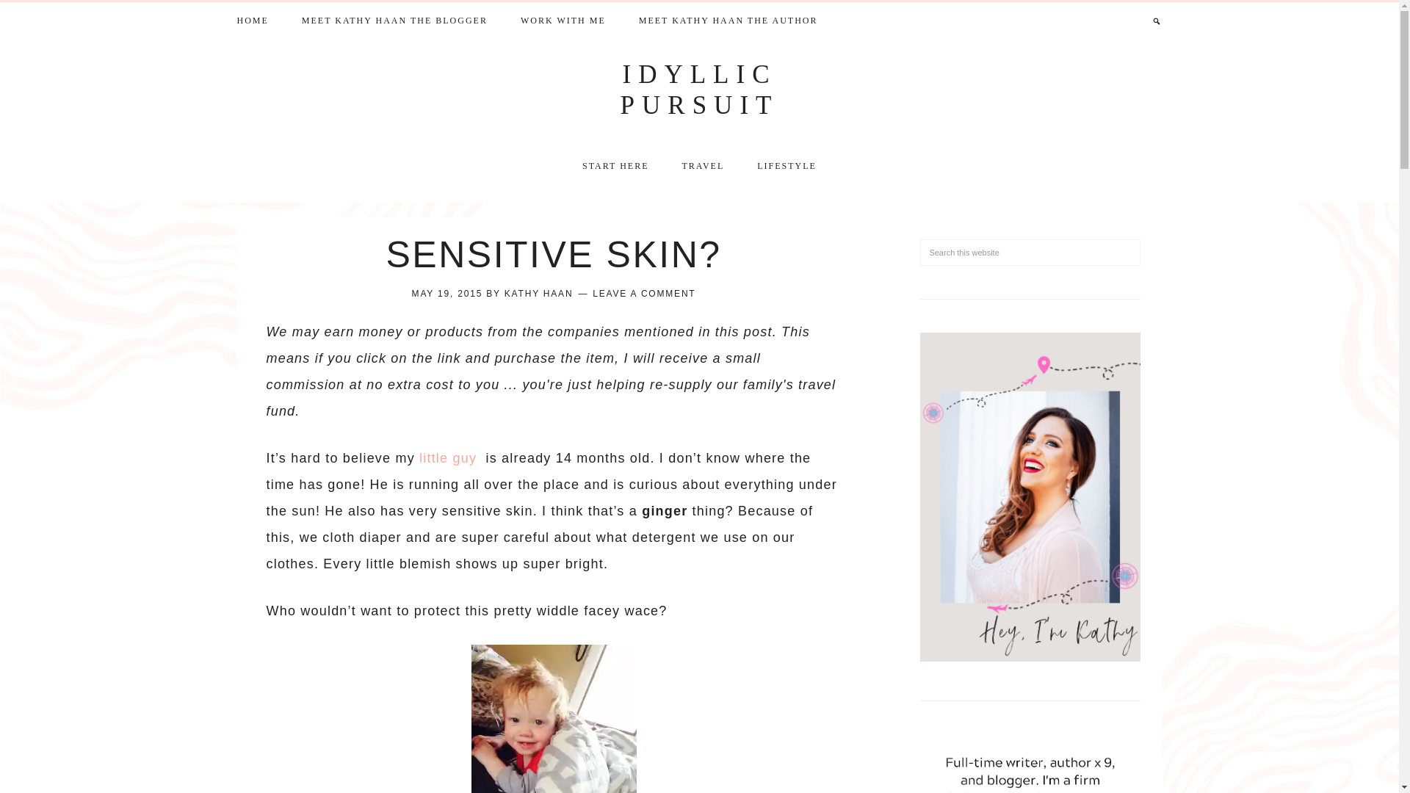  I want to click on WORK WITH ME, so click(563, 18).